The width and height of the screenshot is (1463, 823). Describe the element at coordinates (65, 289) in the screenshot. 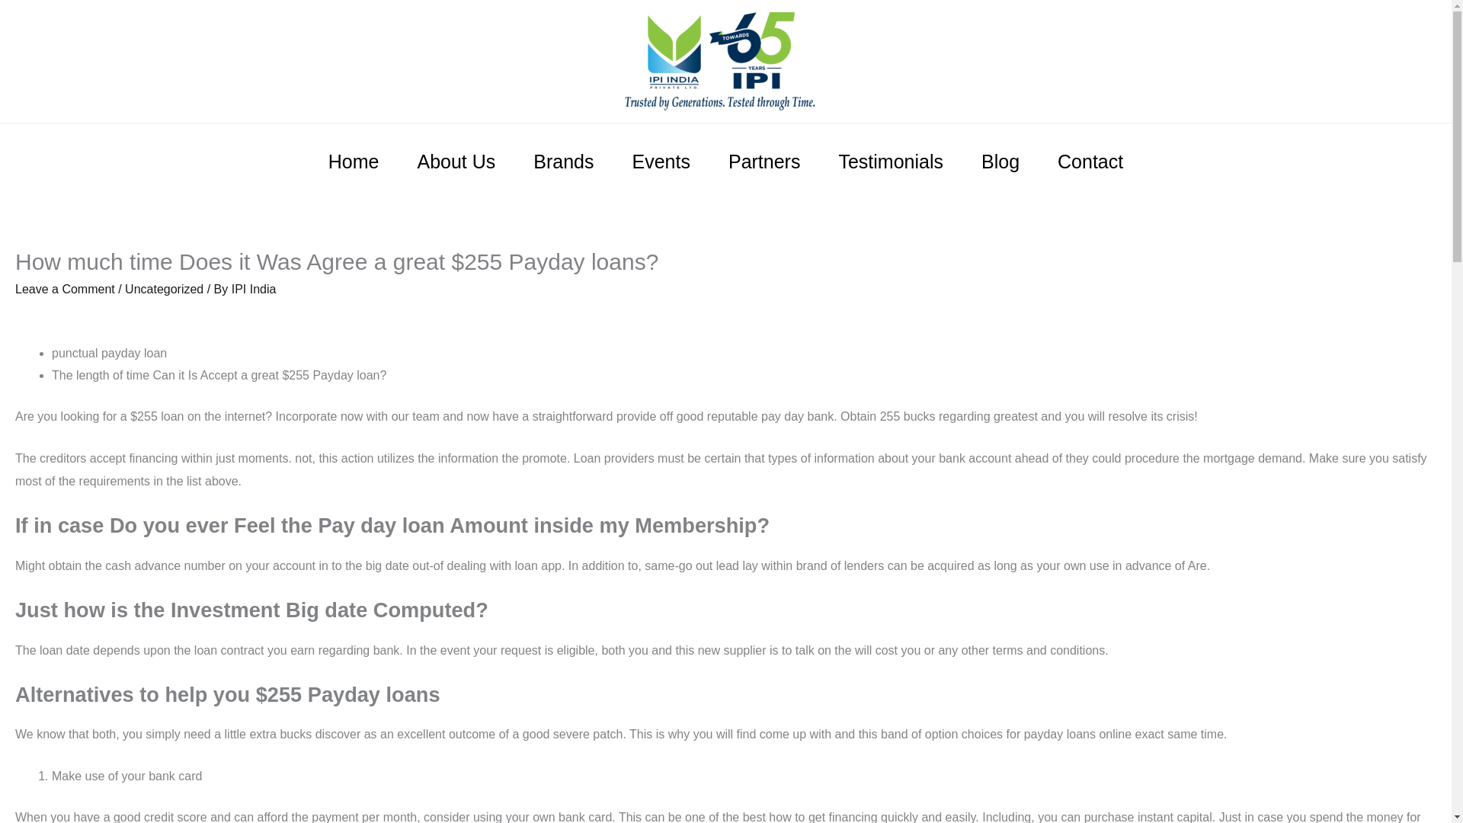

I see `Leave a Comment` at that location.